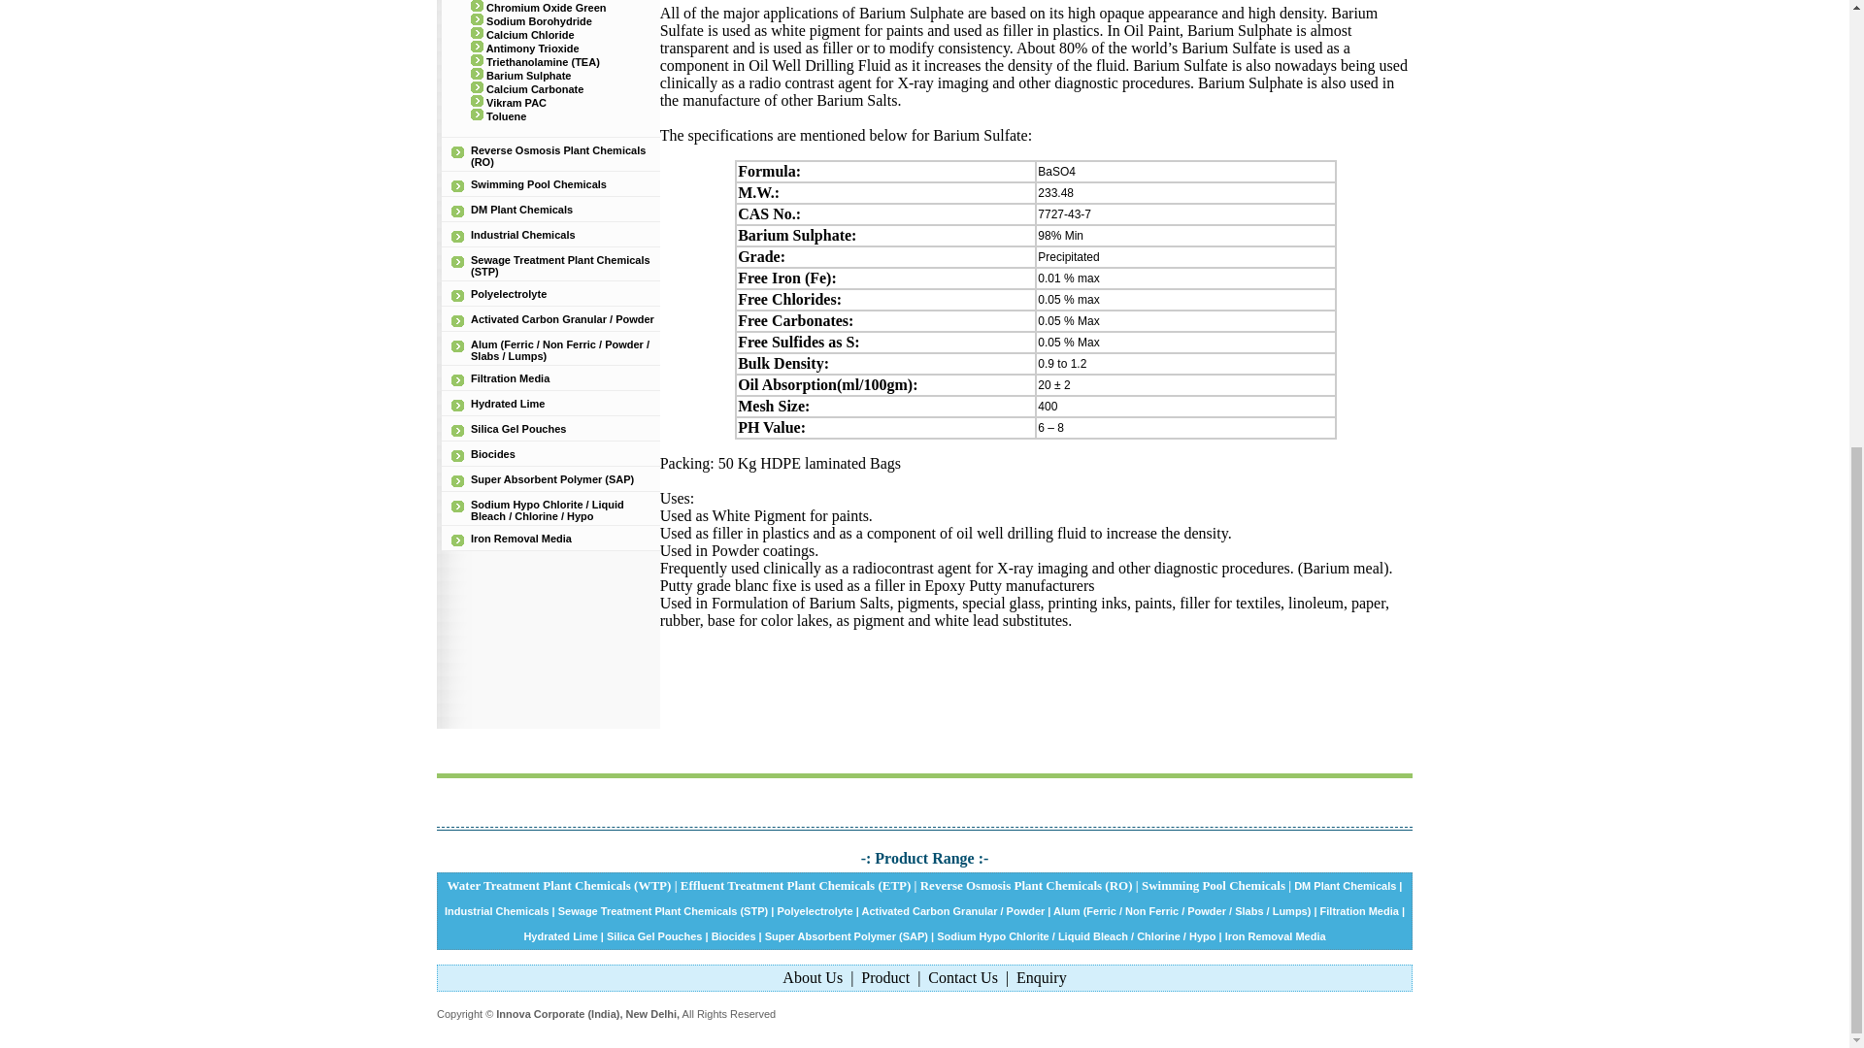  What do you see at coordinates (546, 8) in the screenshot?
I see `Chromium Oxide Green` at bounding box center [546, 8].